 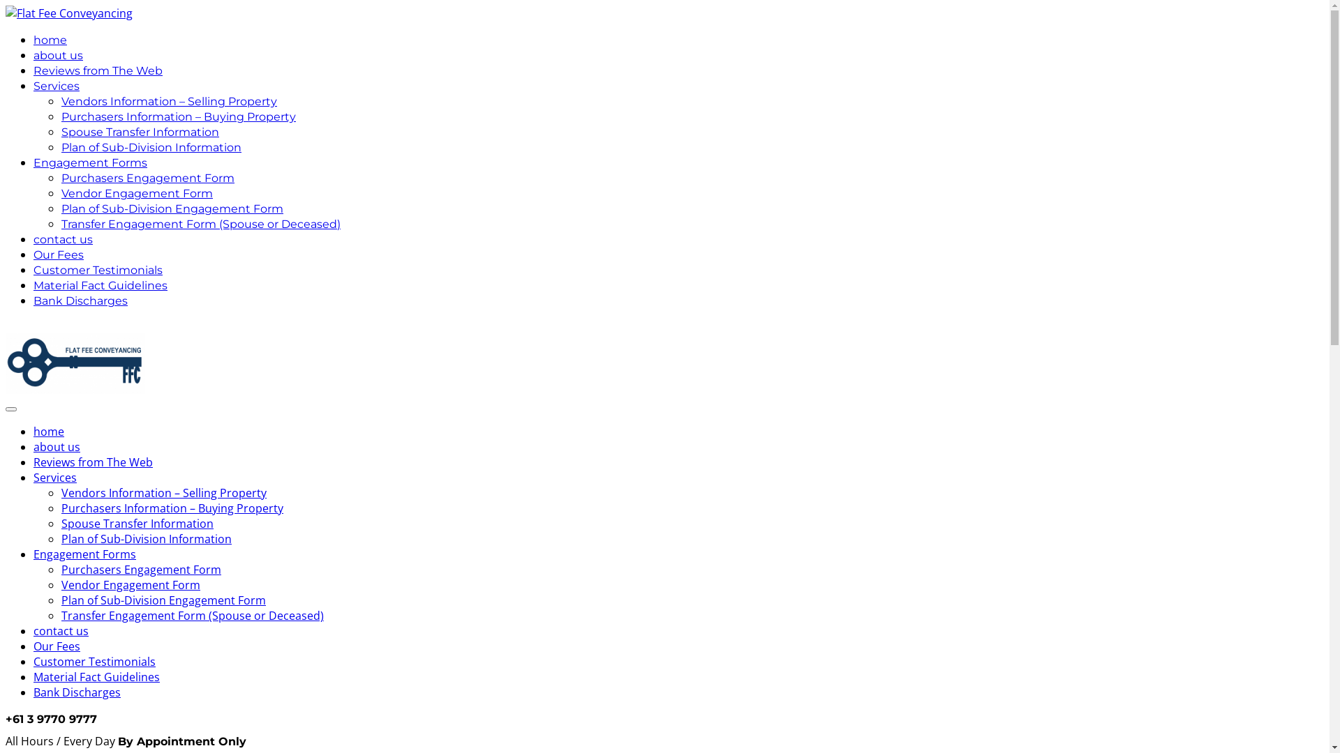 What do you see at coordinates (137, 194) in the screenshot?
I see `Vendor Engagement Form` at bounding box center [137, 194].